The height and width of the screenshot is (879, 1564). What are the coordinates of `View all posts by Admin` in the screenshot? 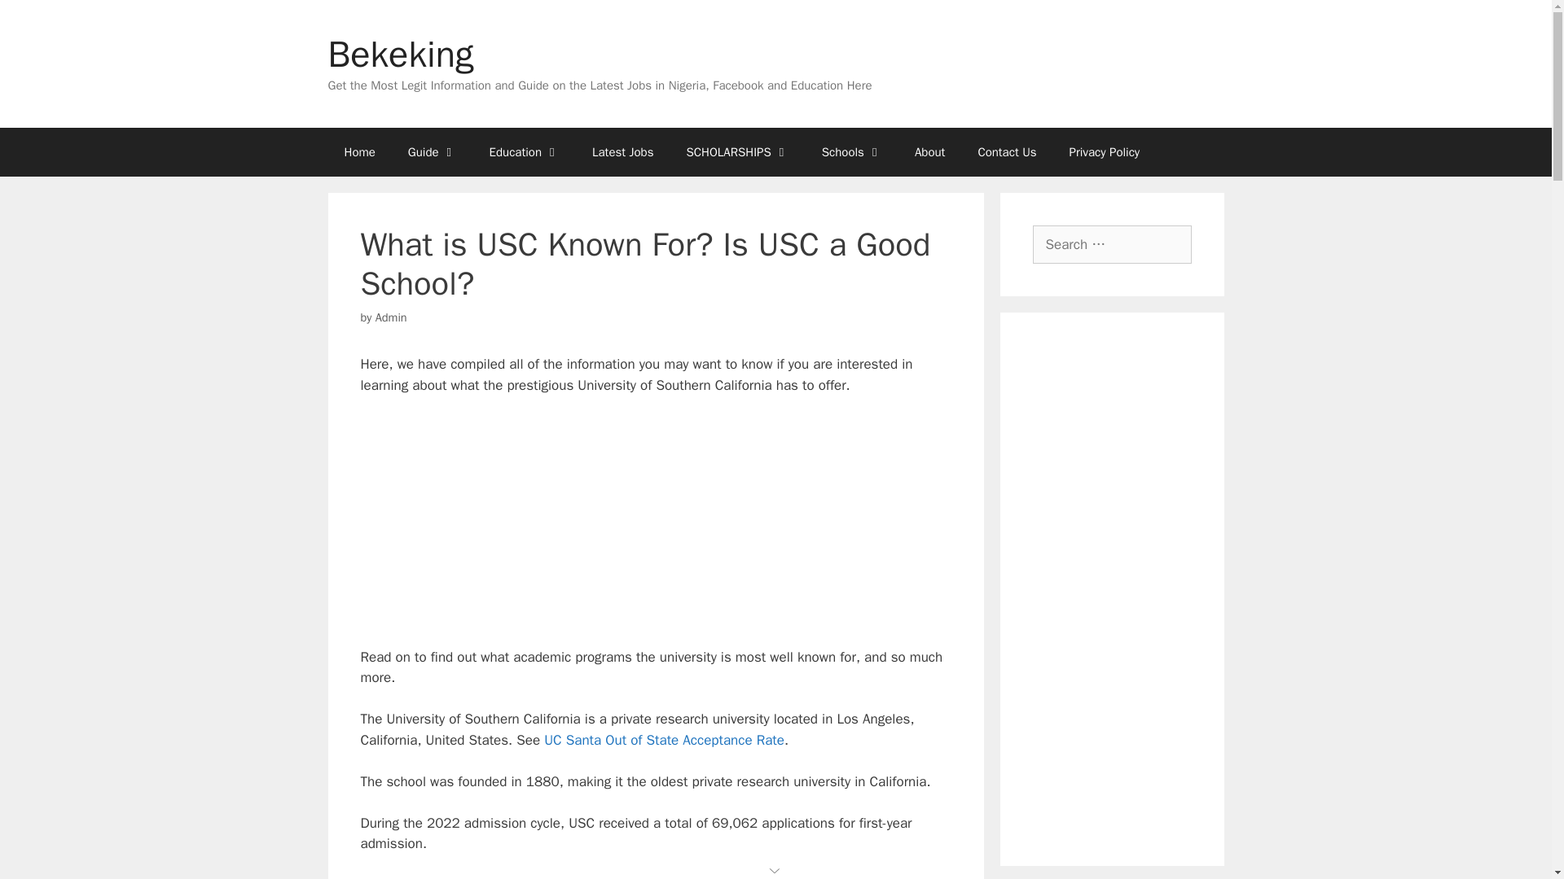 It's located at (391, 317).